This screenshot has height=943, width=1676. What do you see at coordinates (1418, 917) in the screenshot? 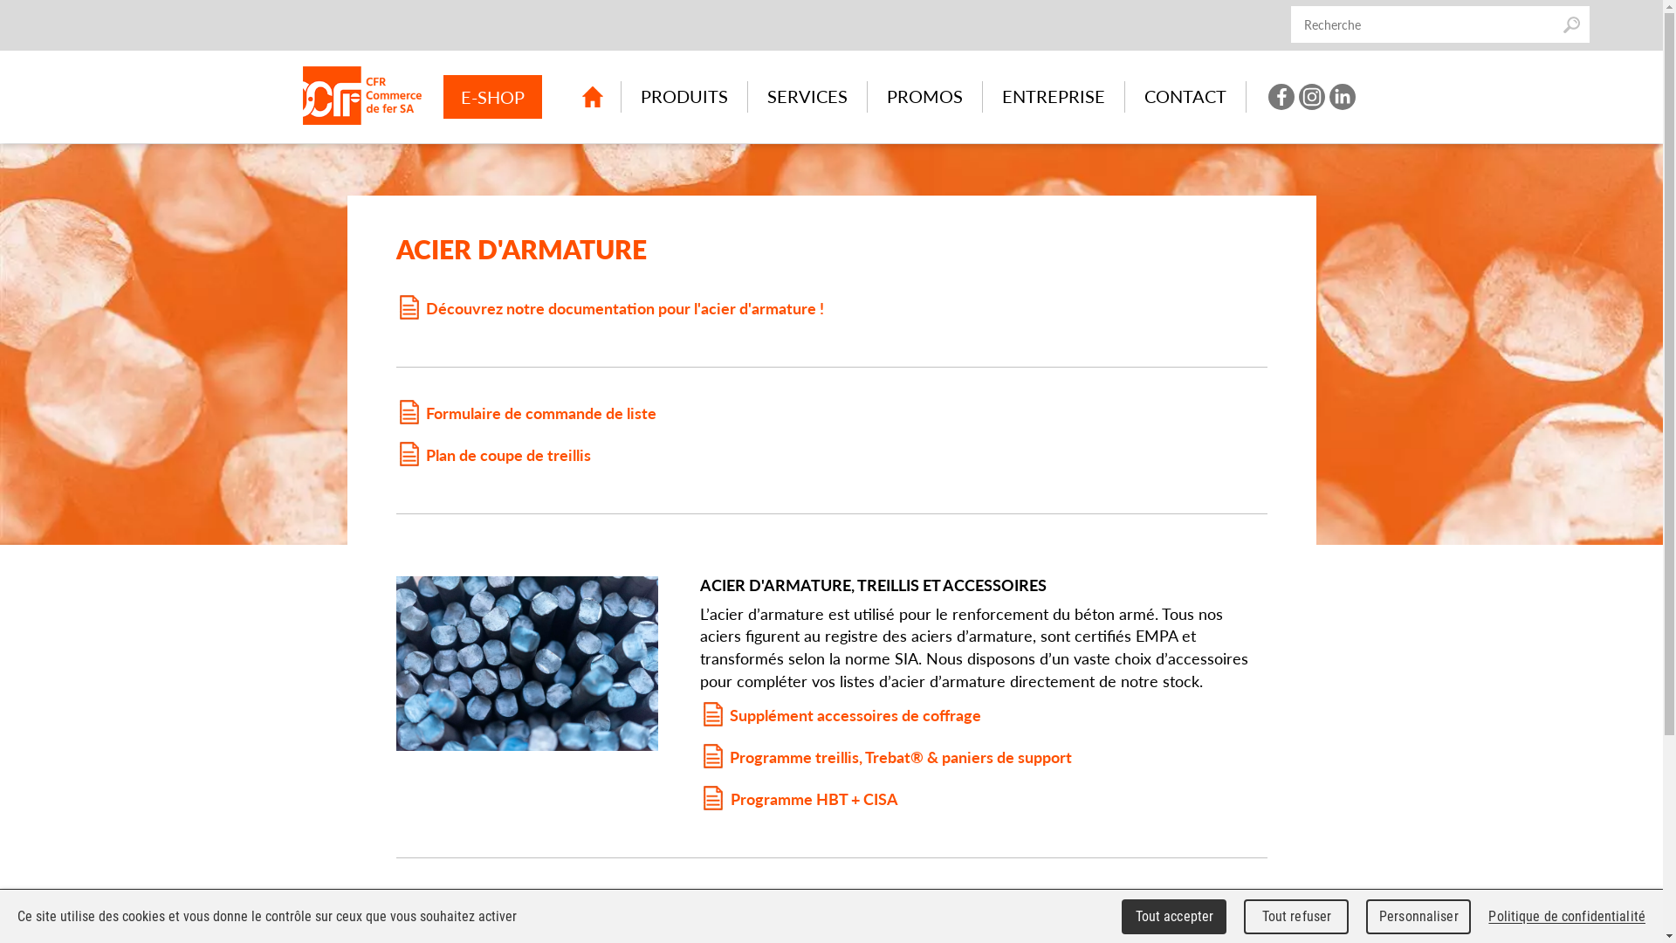
I see `Personnaliser` at bounding box center [1418, 917].